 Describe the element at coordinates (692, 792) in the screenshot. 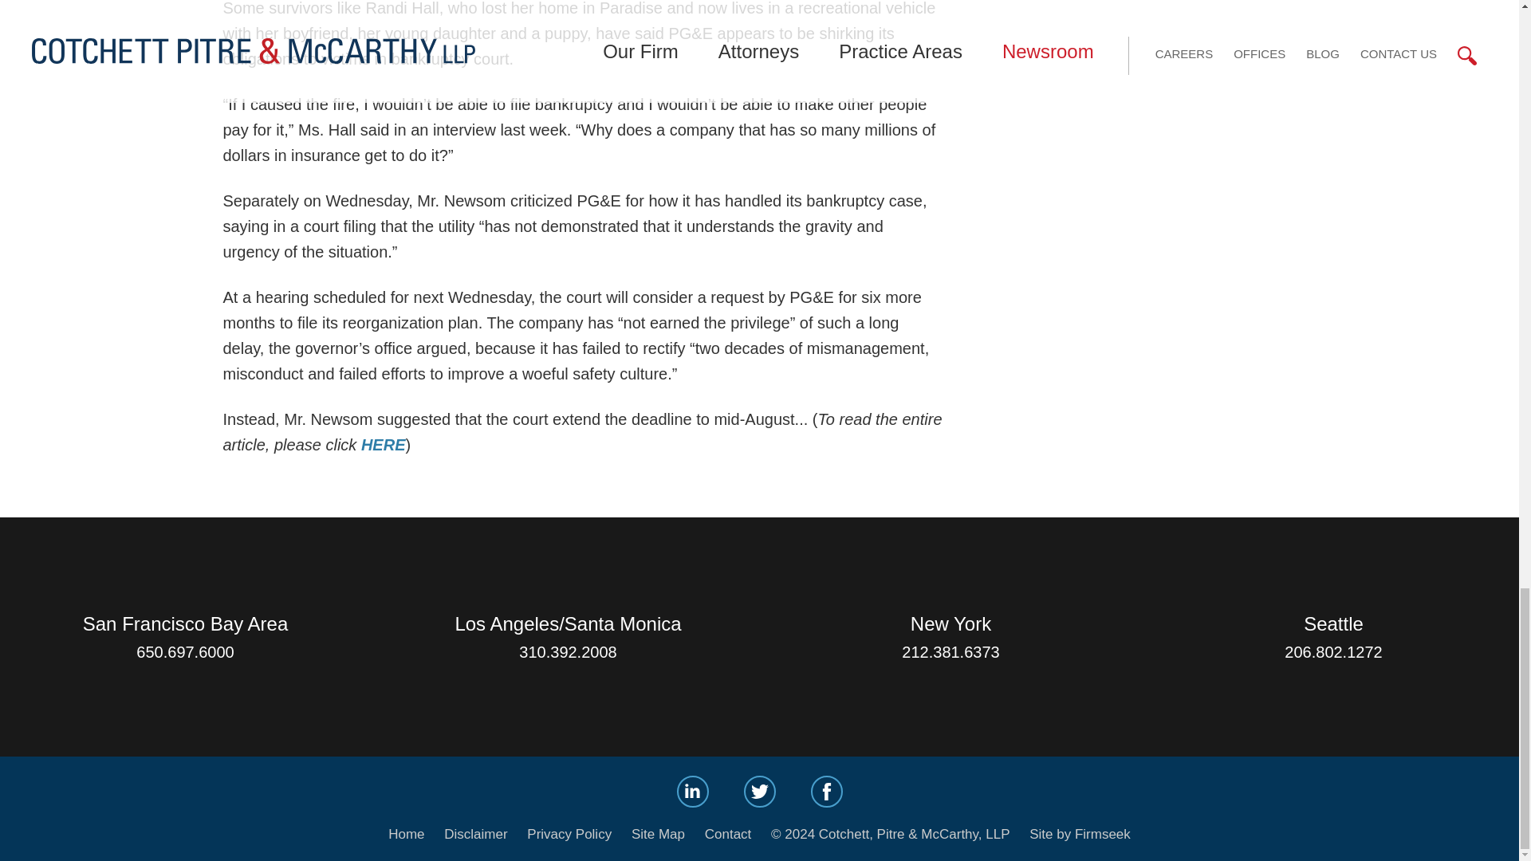

I see `LinkedIn` at that location.